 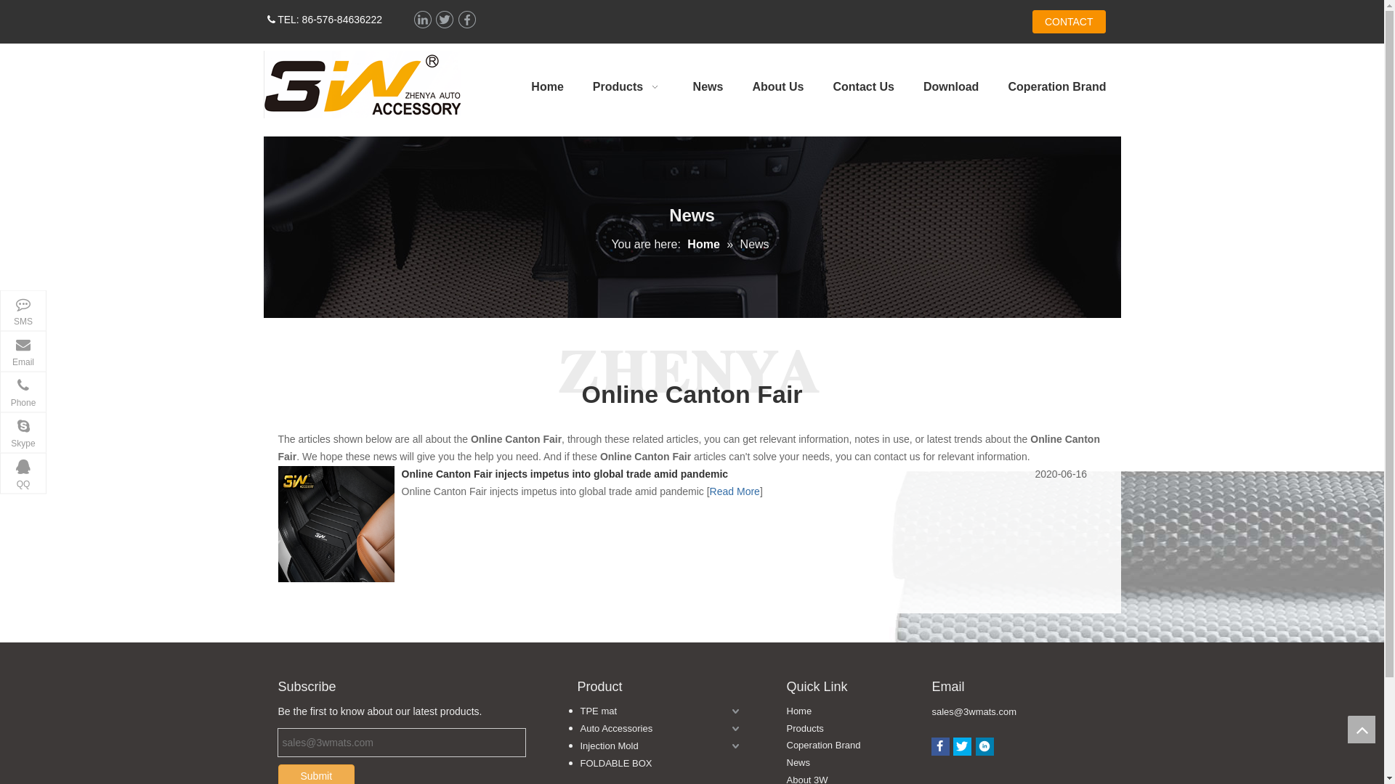 What do you see at coordinates (705, 244) in the screenshot?
I see `Home` at bounding box center [705, 244].